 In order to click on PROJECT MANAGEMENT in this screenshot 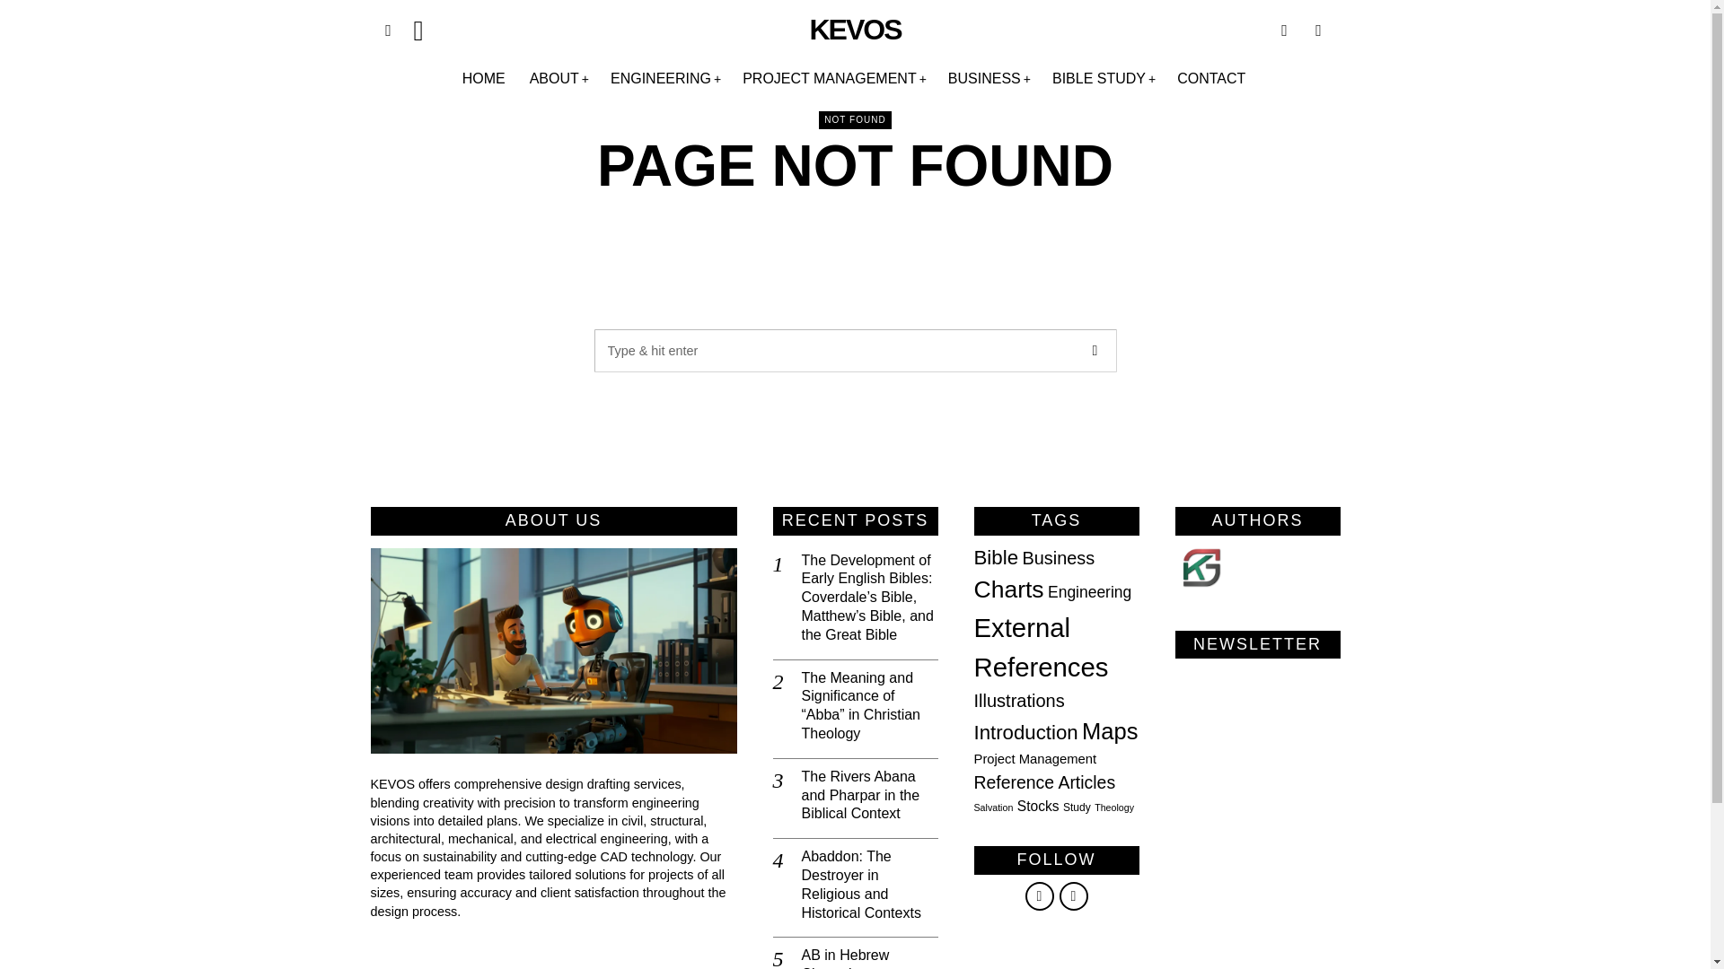, I will do `click(834, 79)`.